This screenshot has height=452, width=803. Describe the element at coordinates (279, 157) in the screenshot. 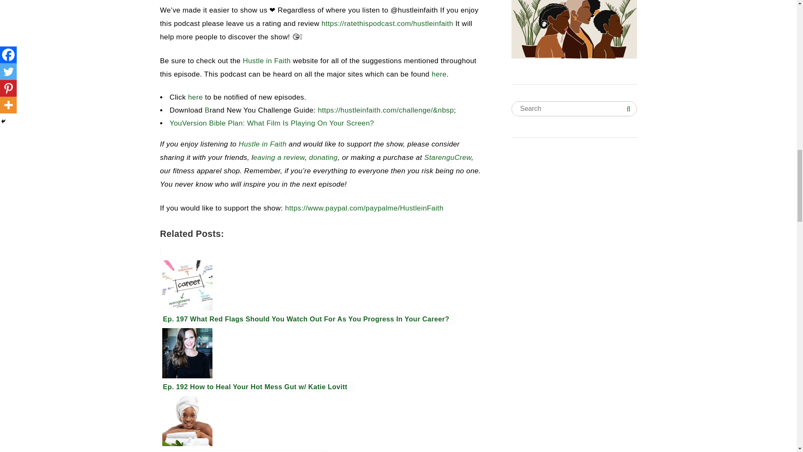

I see `eaving a review` at that location.